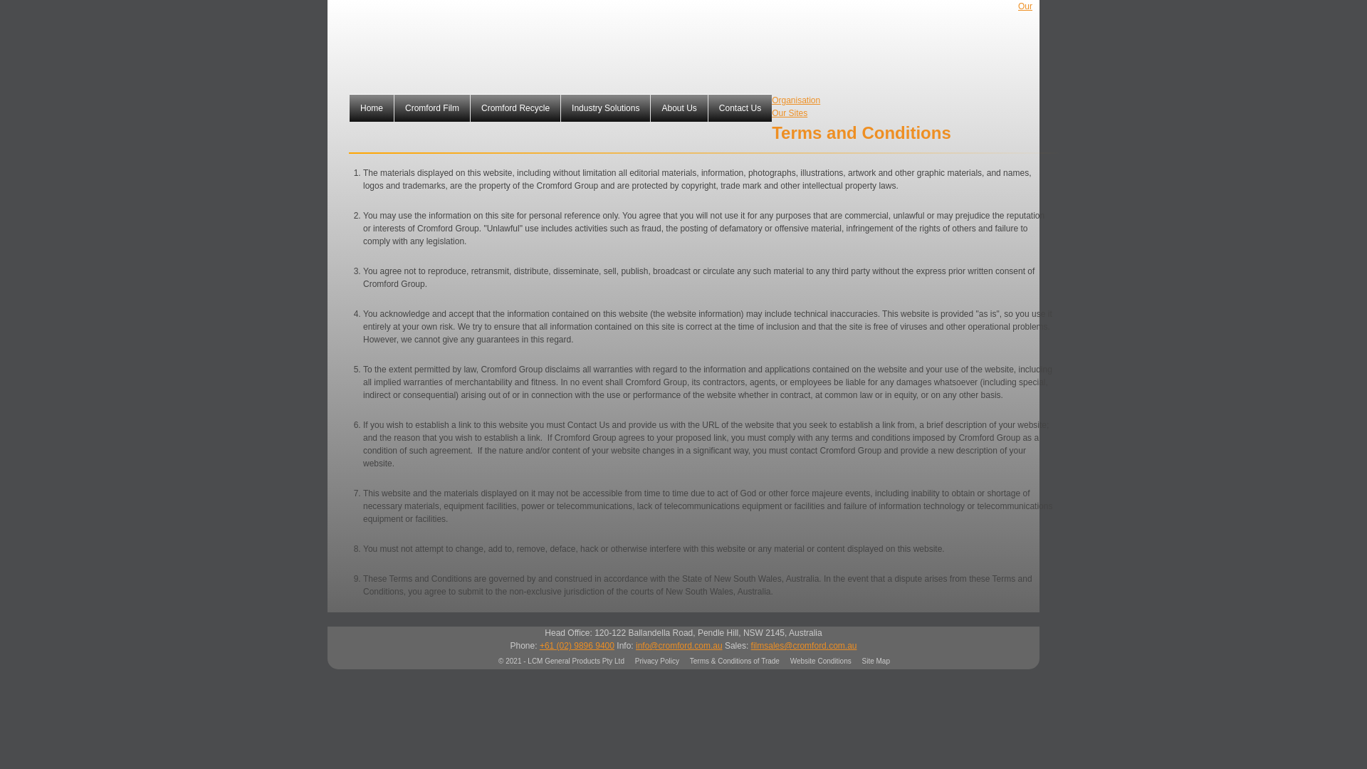 The width and height of the screenshot is (1367, 769). What do you see at coordinates (678, 107) in the screenshot?
I see `About Us` at bounding box center [678, 107].